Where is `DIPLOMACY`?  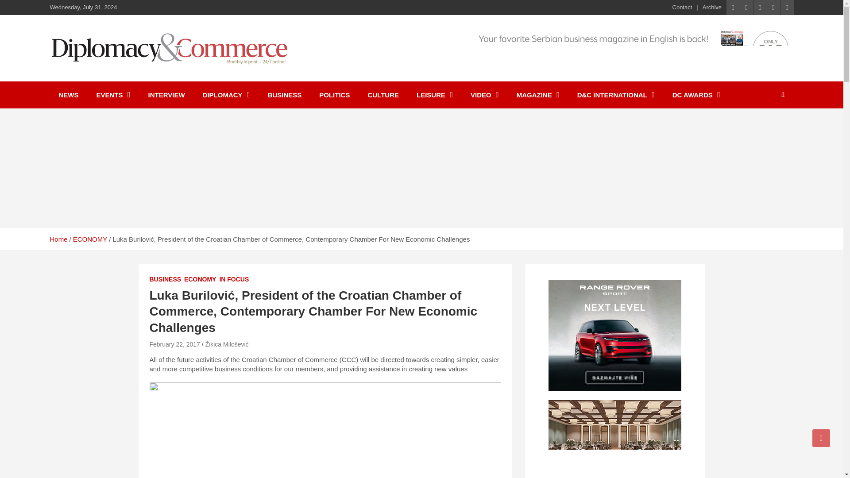 DIPLOMACY is located at coordinates (226, 95).